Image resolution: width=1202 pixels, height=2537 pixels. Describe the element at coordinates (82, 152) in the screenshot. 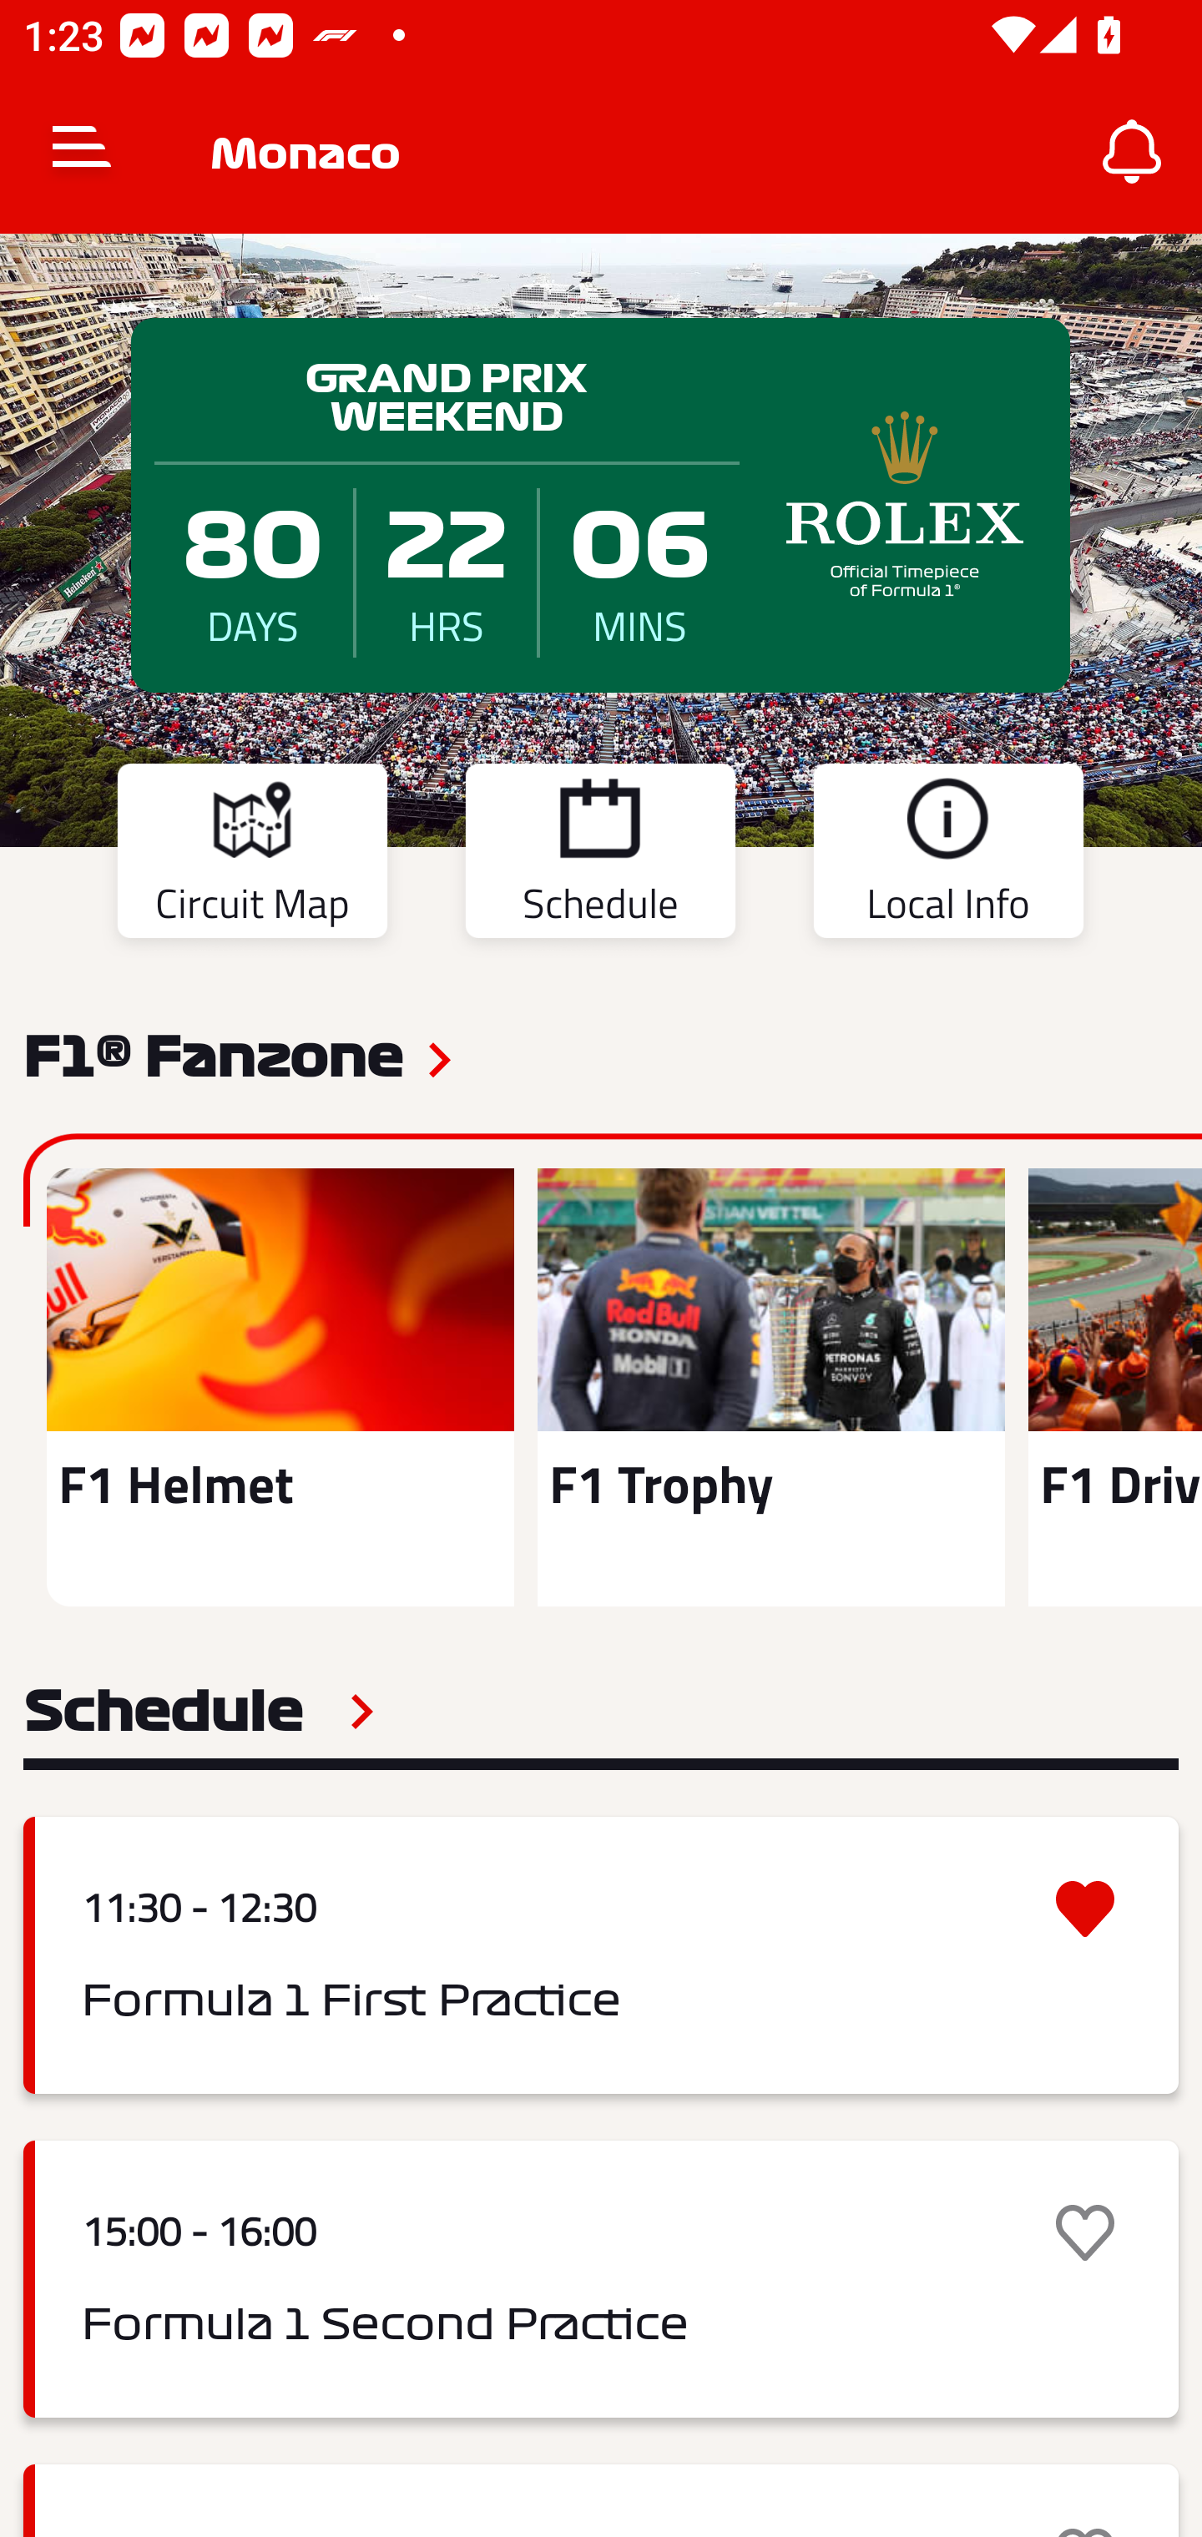

I see `Navigate up` at that location.